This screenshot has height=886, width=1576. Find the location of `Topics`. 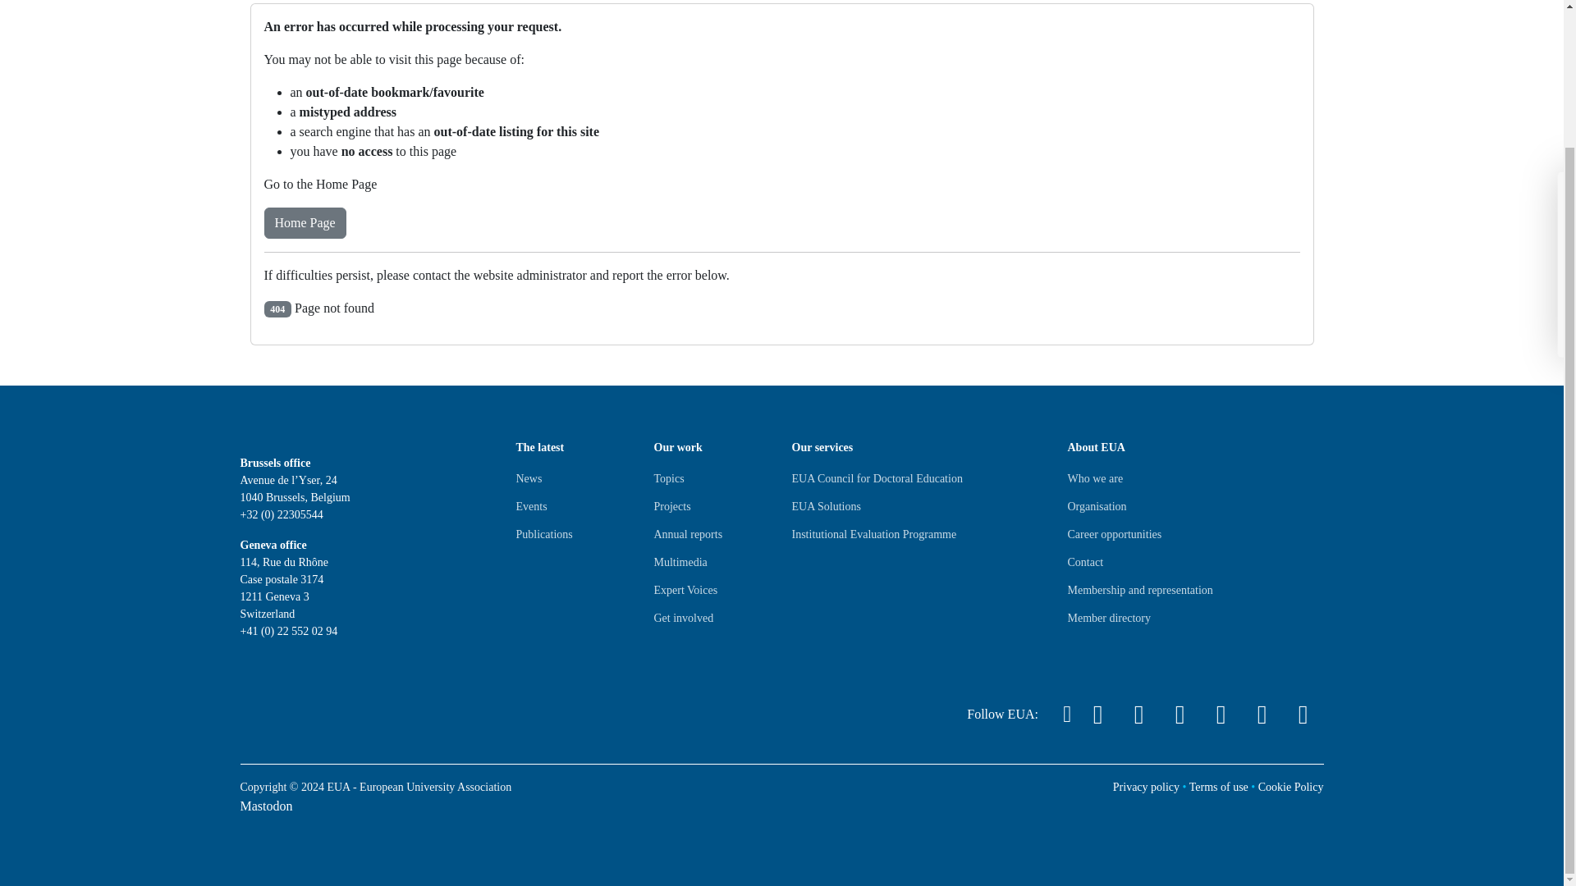

Topics is located at coordinates (668, 479).